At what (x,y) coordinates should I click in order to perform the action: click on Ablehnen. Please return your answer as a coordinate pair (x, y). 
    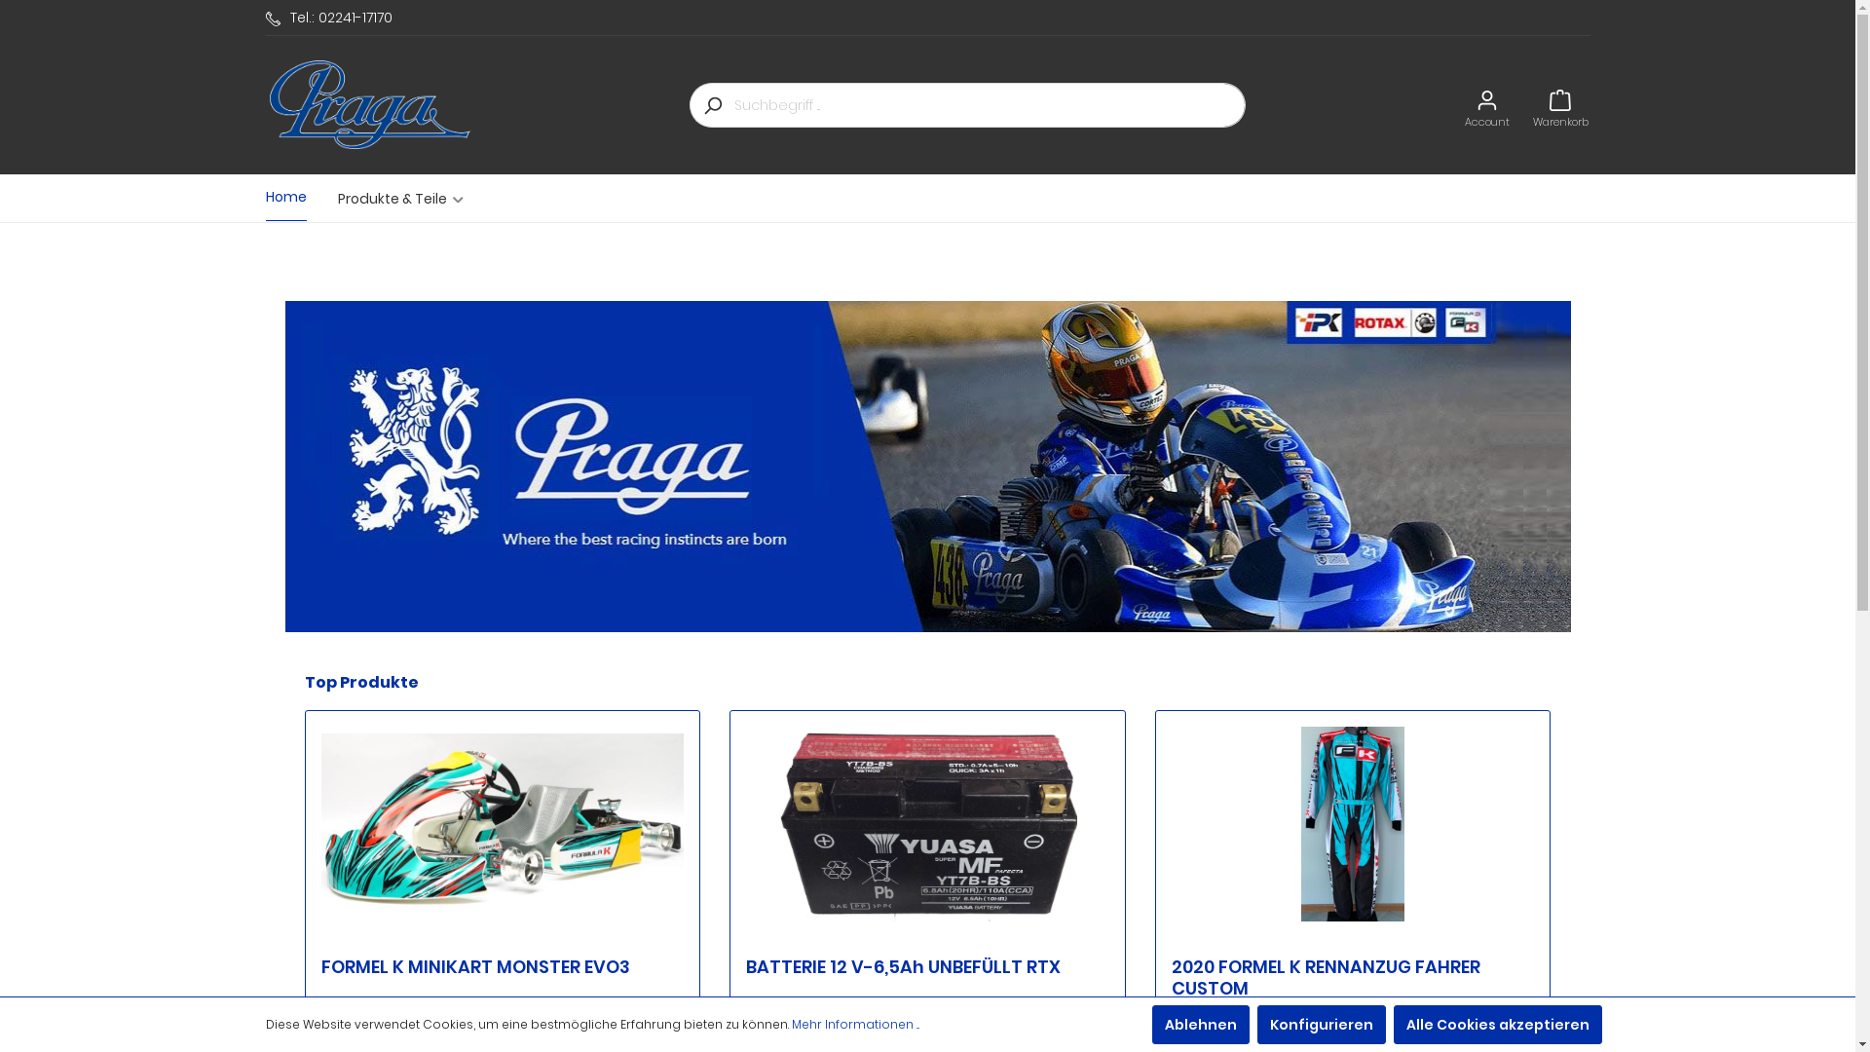
    Looking at the image, I should click on (1200, 1025).